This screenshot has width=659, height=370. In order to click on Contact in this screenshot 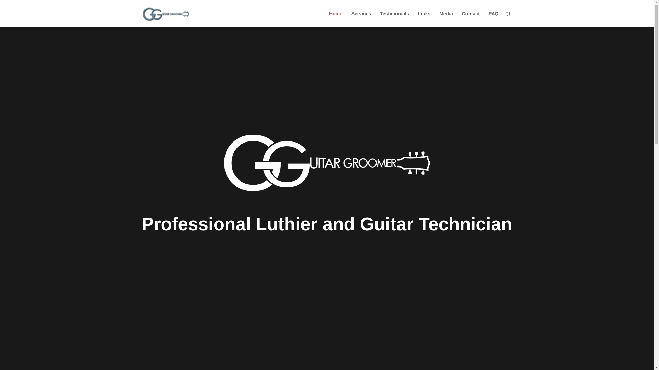, I will do `click(471, 19)`.